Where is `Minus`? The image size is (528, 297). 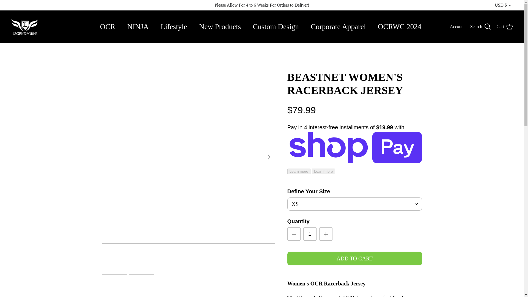 Minus is located at coordinates (294, 234).